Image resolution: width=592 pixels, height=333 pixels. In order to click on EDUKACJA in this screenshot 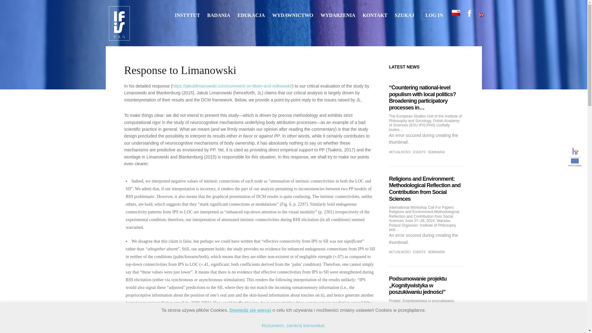, I will do `click(251, 15)`.